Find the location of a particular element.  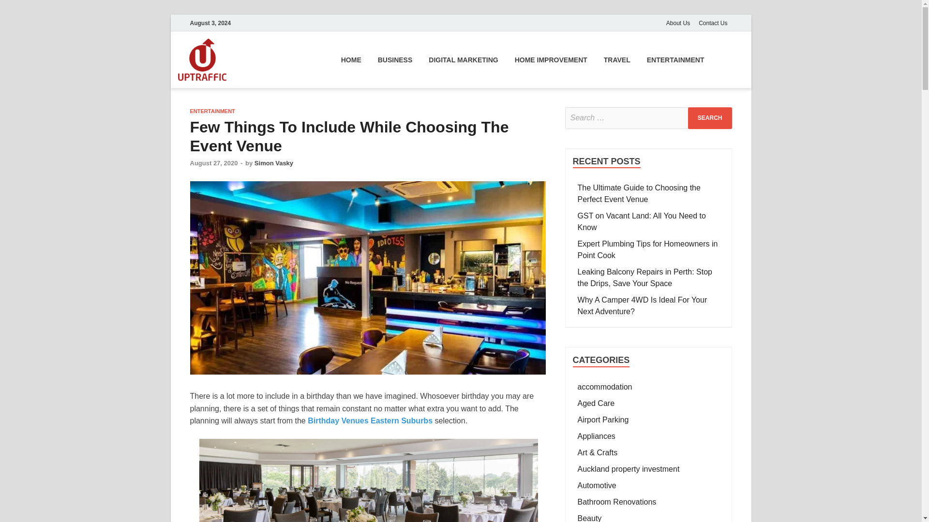

The Ultimate Guide to Choosing the Perfect Event Venue is located at coordinates (639, 193).